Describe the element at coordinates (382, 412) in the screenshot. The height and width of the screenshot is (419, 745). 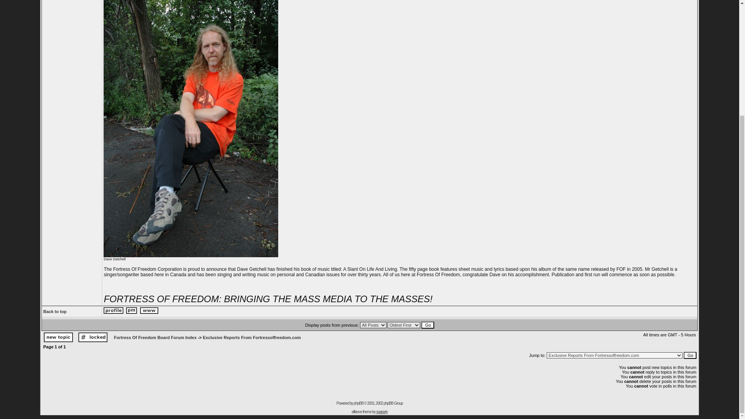
I see `sparsely` at that location.